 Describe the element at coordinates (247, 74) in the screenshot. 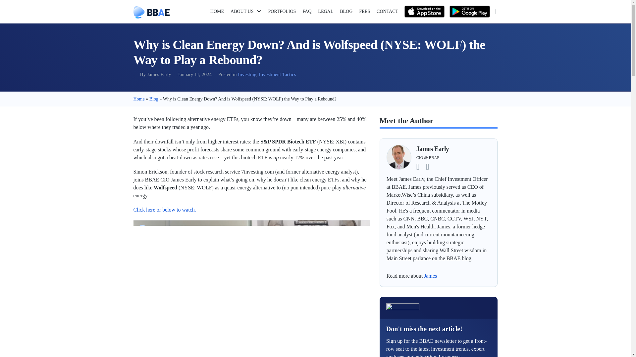

I see `Investing` at that location.